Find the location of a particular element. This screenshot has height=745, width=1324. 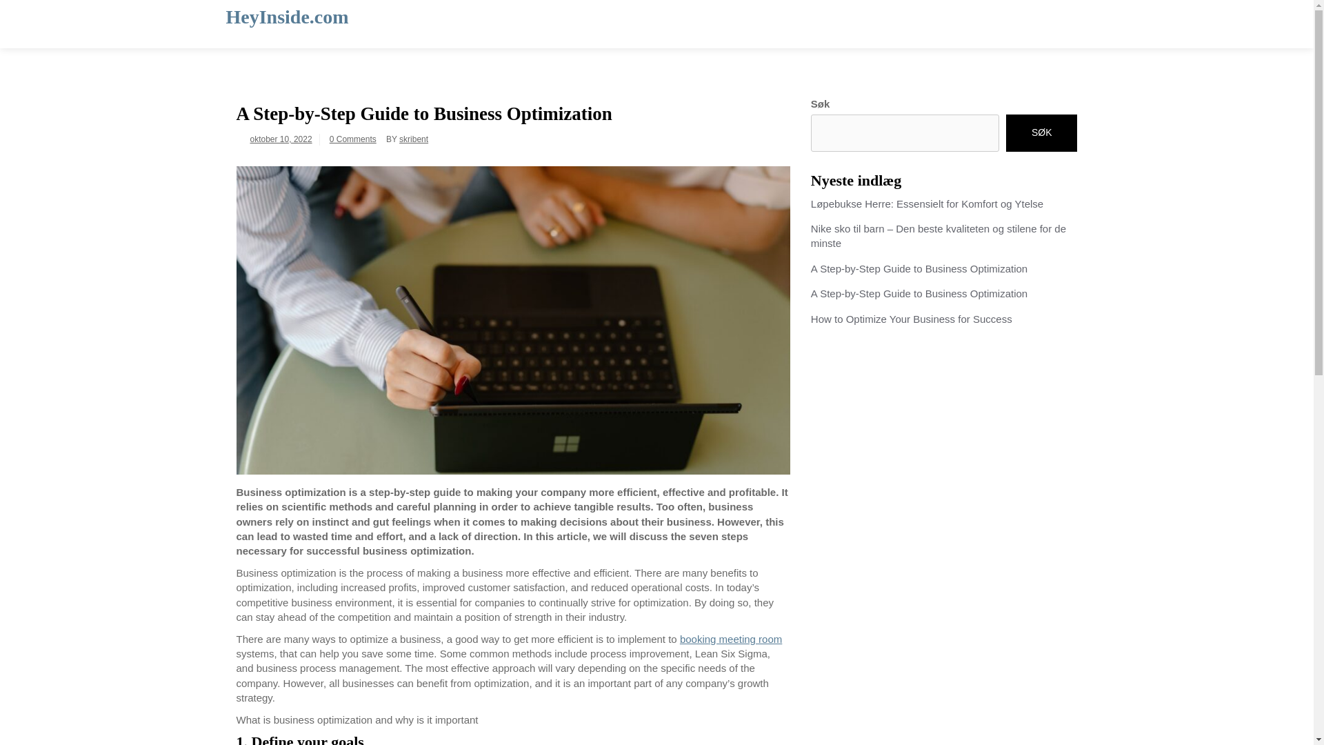

booking meeting room is located at coordinates (731, 639).